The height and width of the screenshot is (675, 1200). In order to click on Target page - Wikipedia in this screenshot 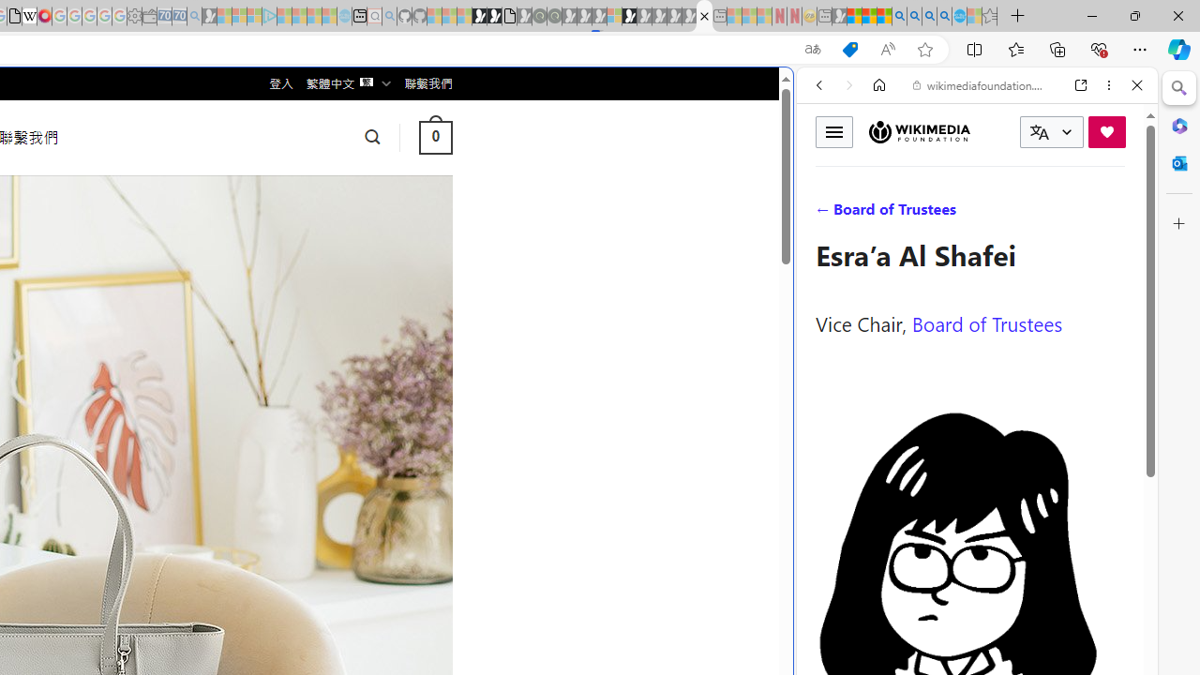, I will do `click(30, 17)`.